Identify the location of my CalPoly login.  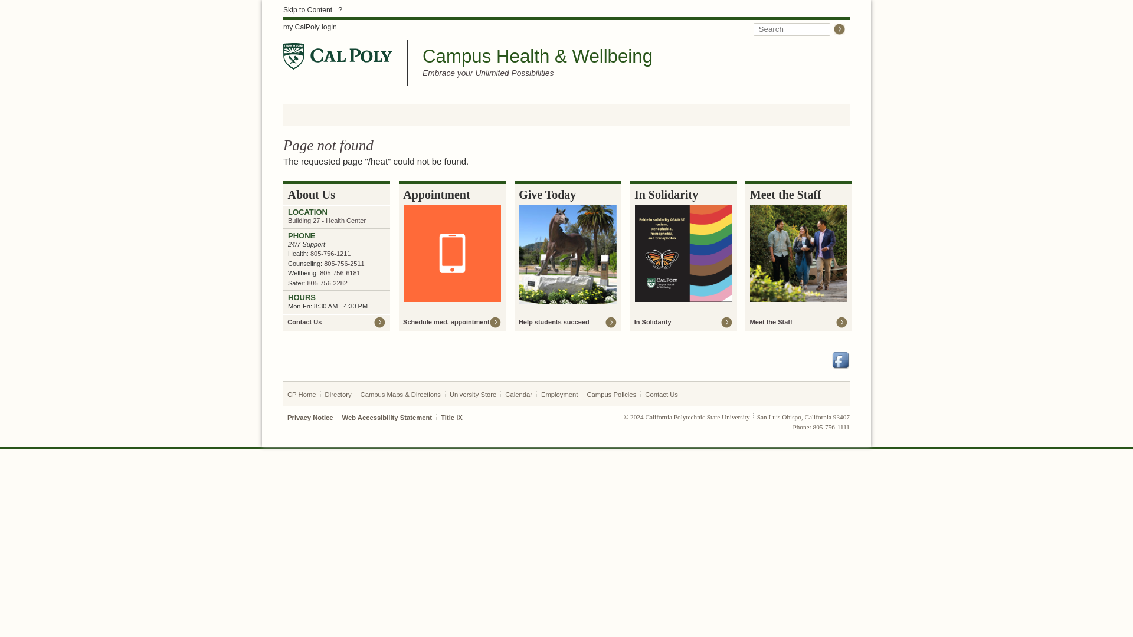
(310, 27).